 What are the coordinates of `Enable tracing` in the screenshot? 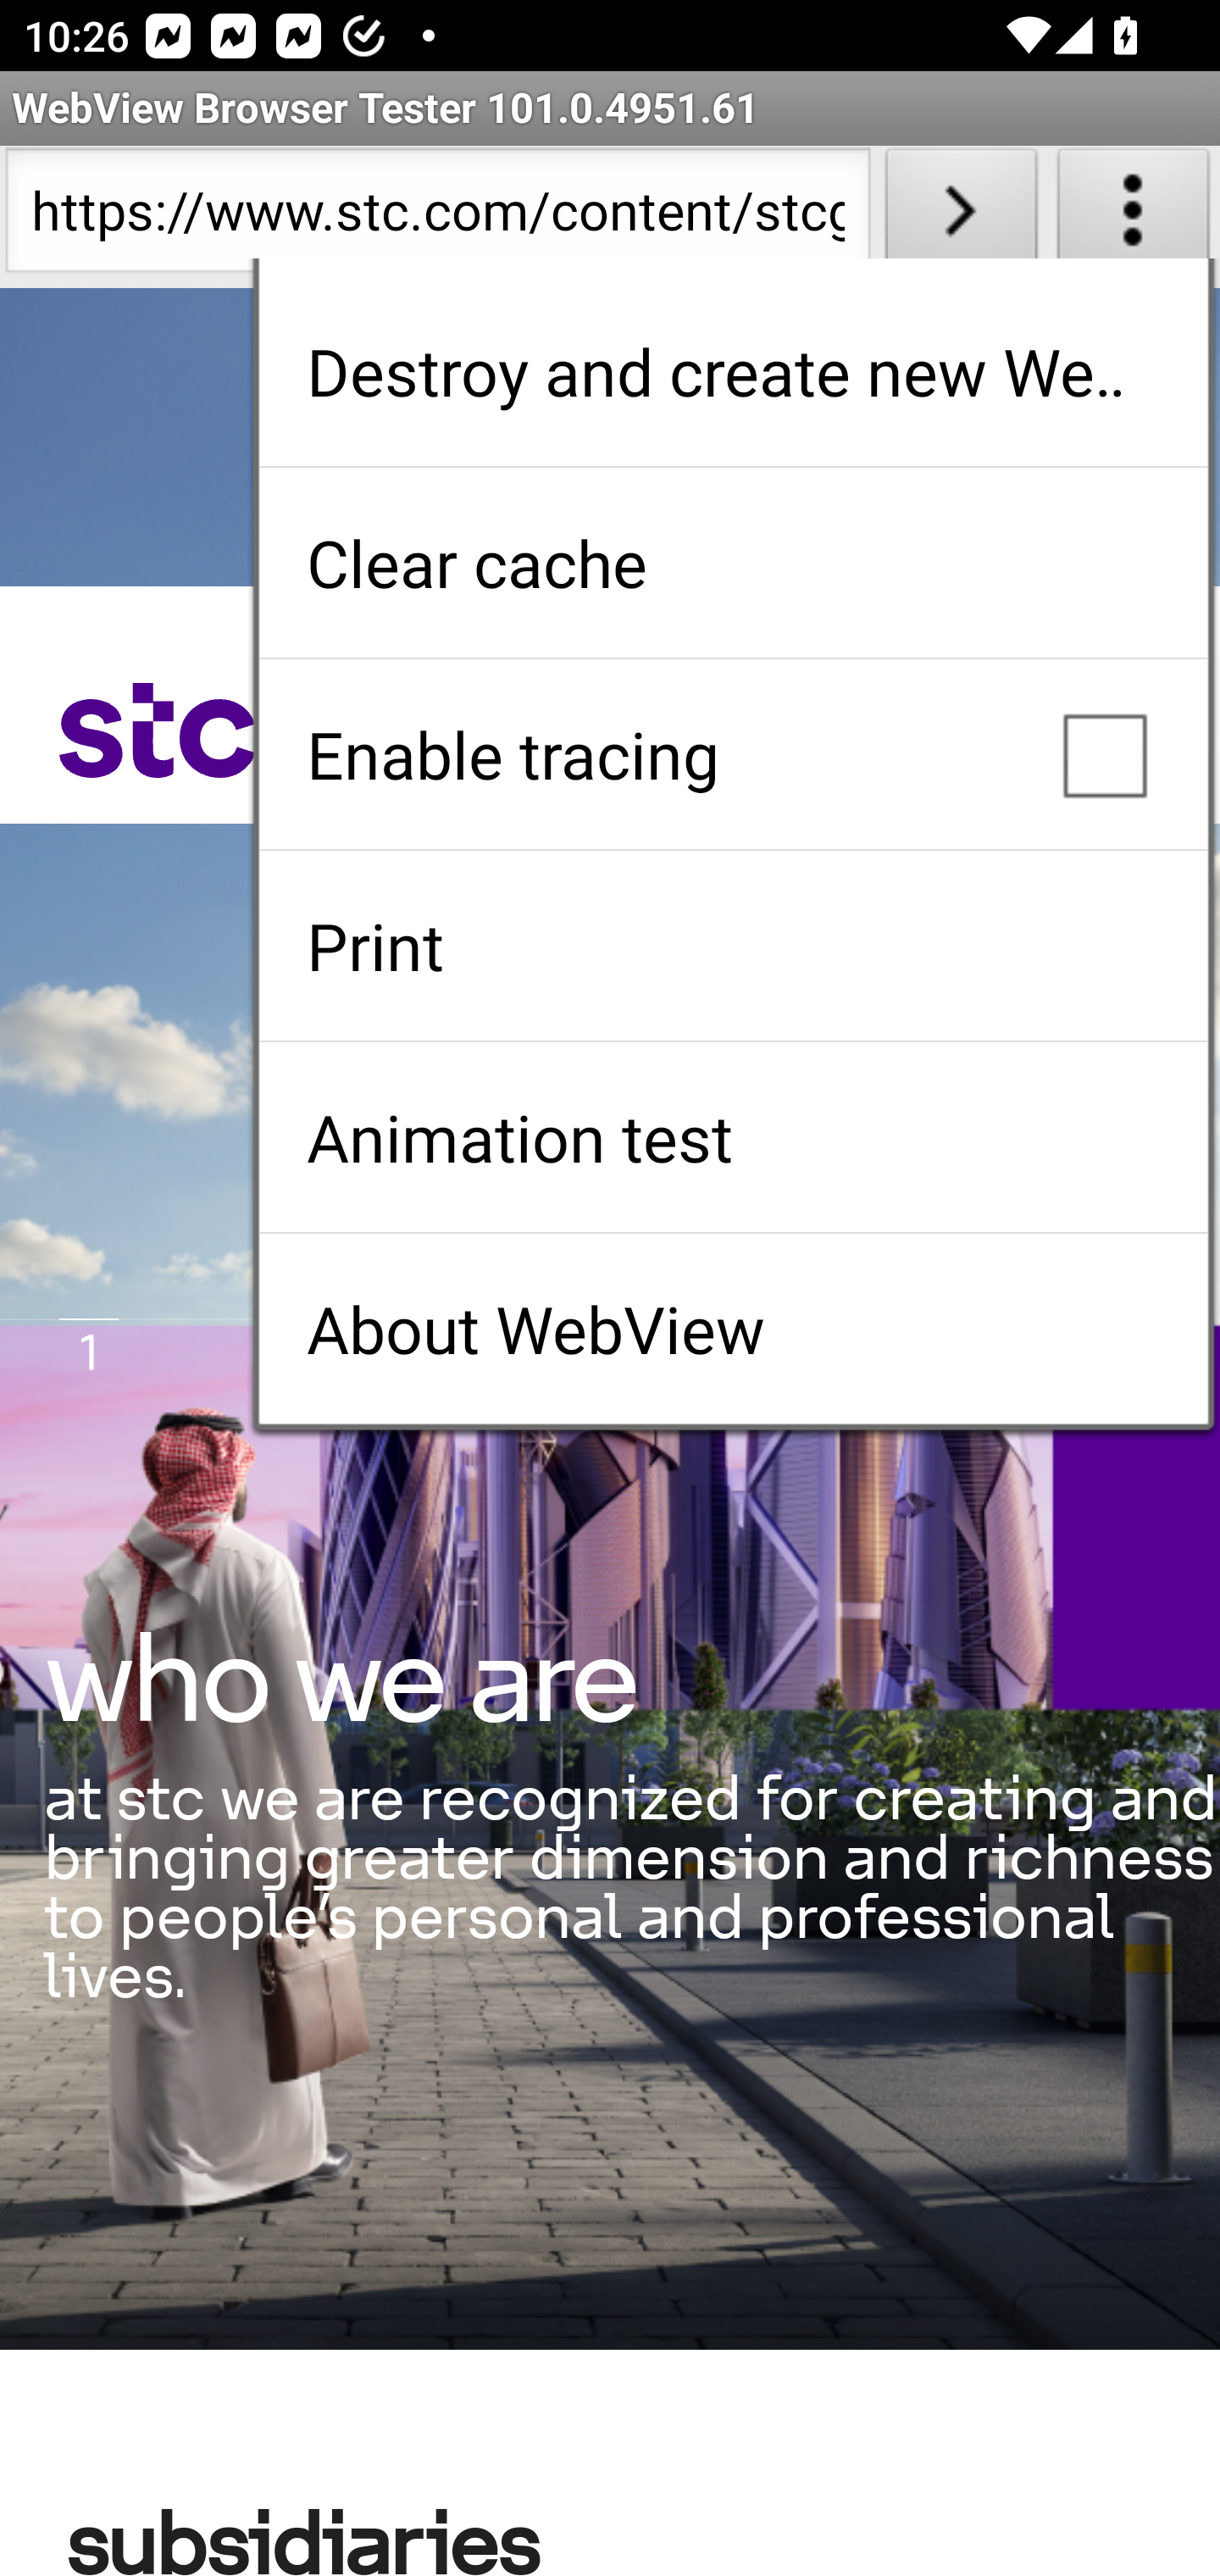 It's located at (733, 754).